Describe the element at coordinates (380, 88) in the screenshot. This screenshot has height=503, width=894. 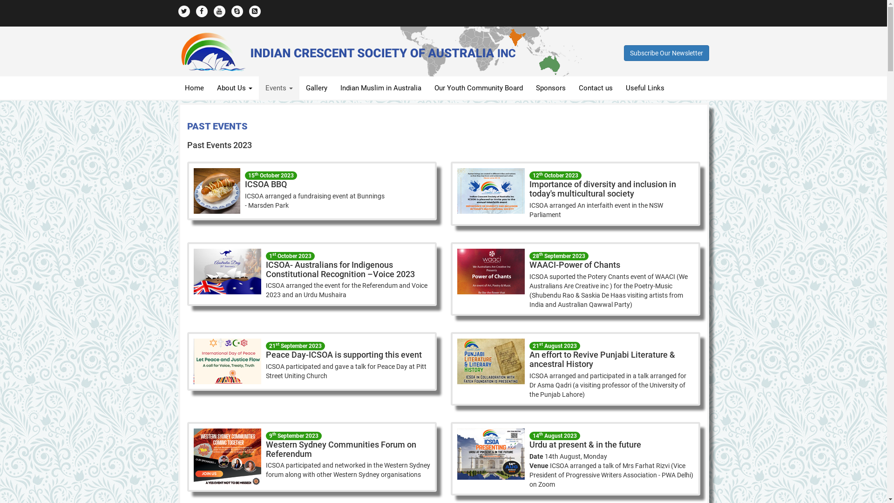
I see `Indian Muslim in Australia` at that location.